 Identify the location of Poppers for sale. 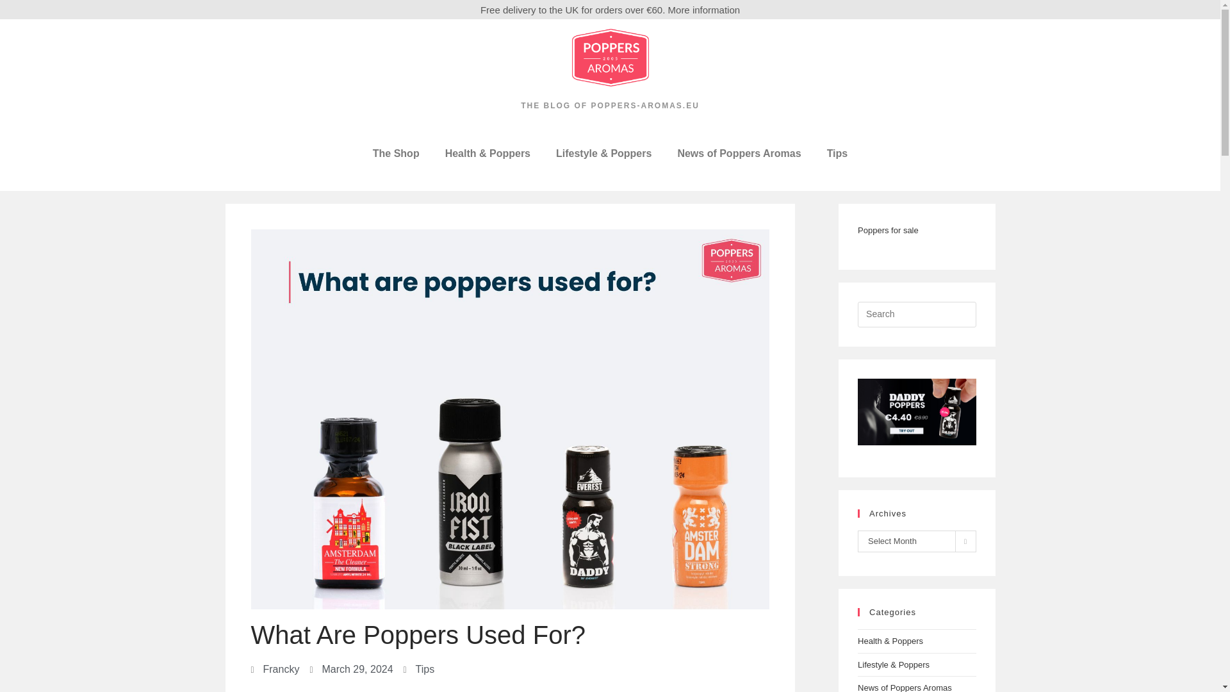
(888, 231).